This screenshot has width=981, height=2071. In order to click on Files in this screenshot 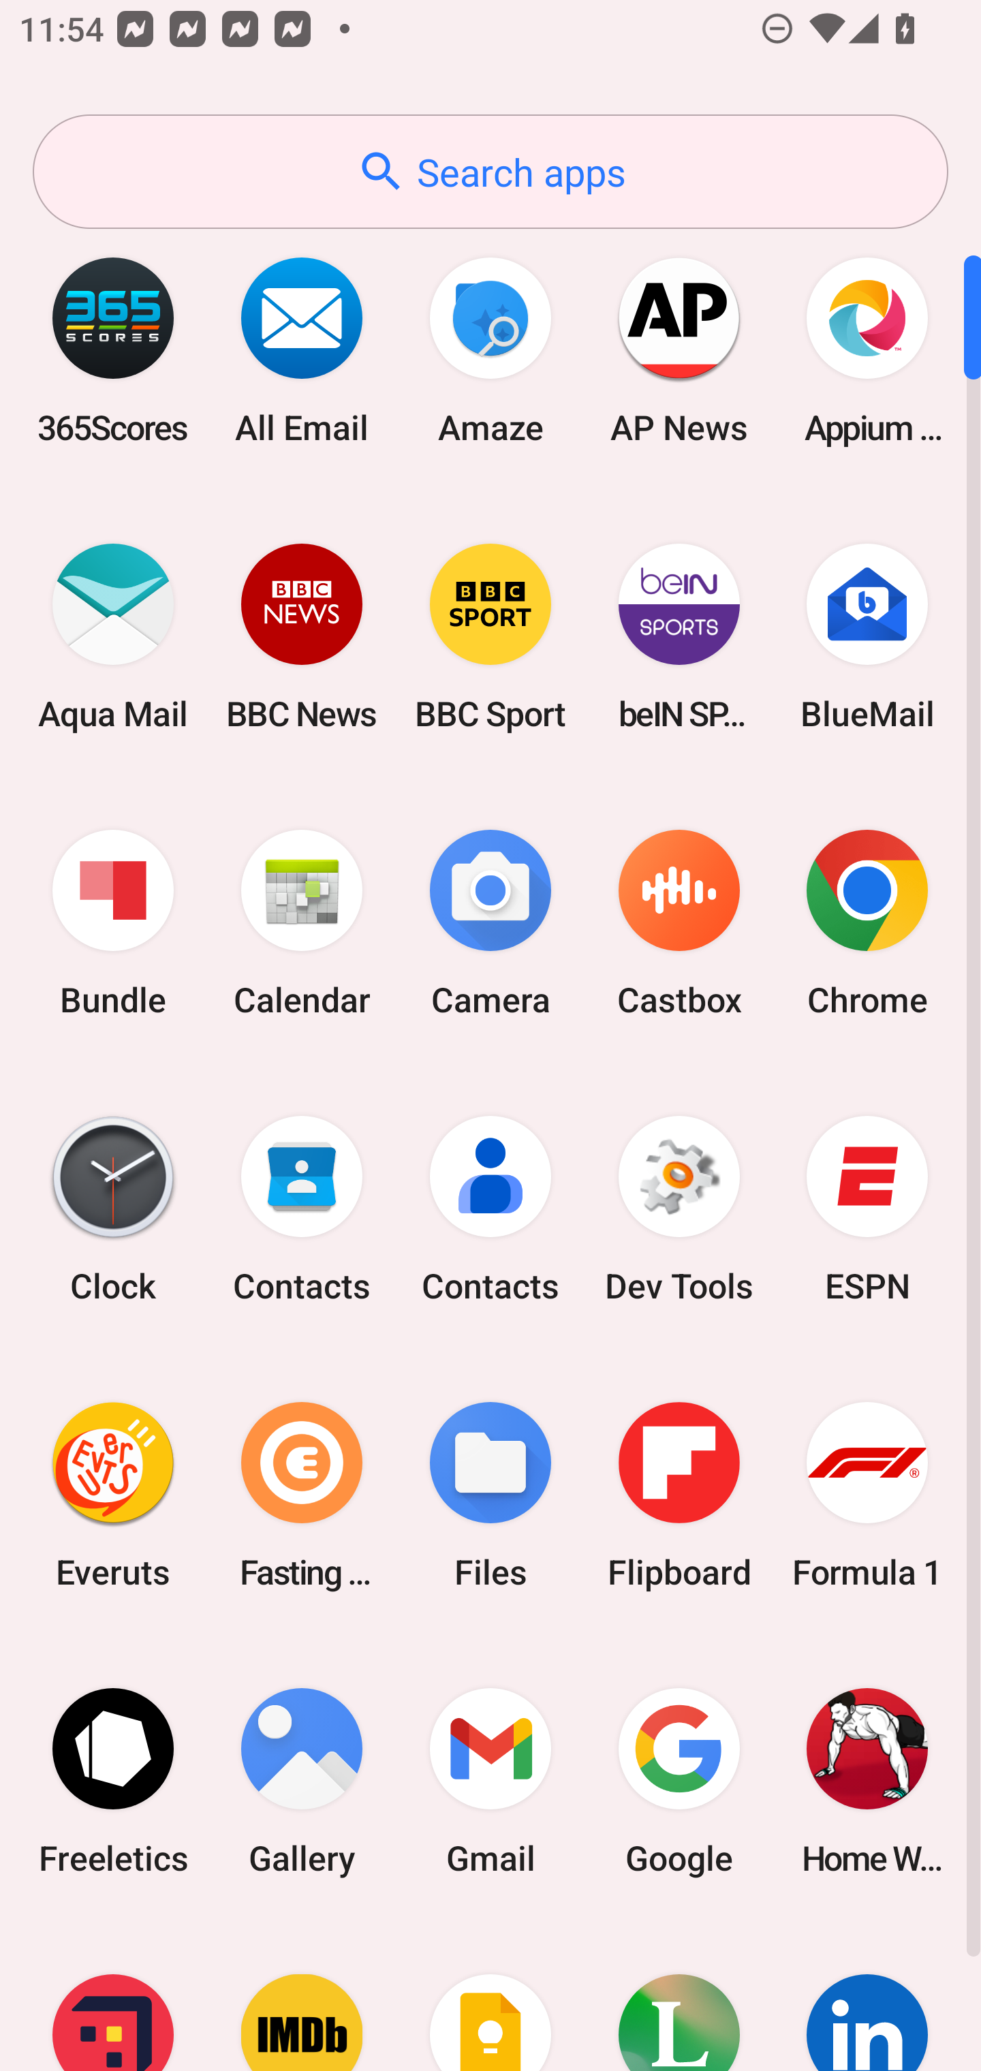, I will do `click(490, 1495)`.